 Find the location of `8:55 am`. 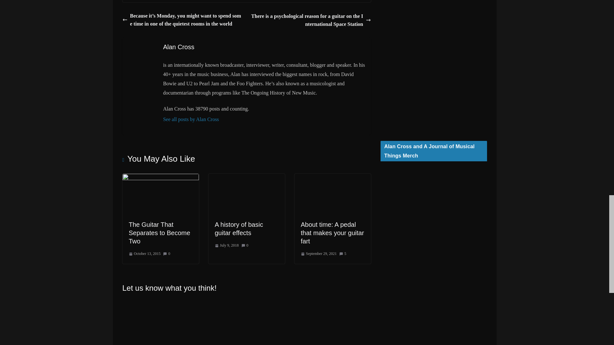

8:55 am is located at coordinates (144, 254).